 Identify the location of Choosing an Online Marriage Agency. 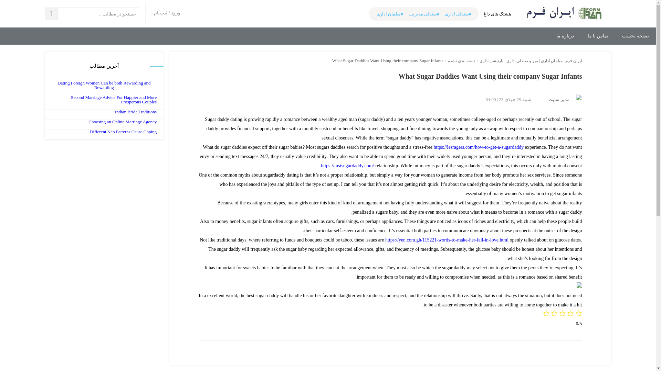
(123, 122).